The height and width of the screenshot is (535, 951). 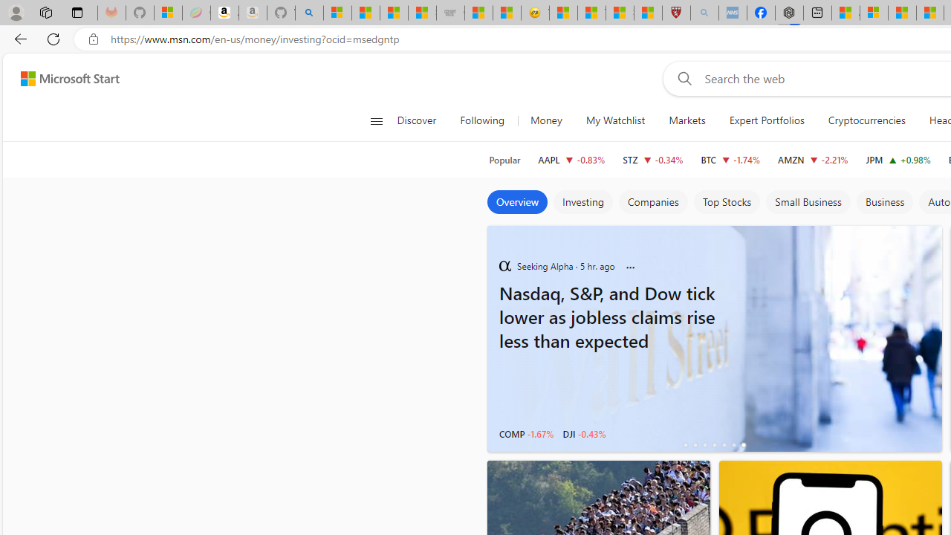 I want to click on Overview, so click(x=517, y=202).